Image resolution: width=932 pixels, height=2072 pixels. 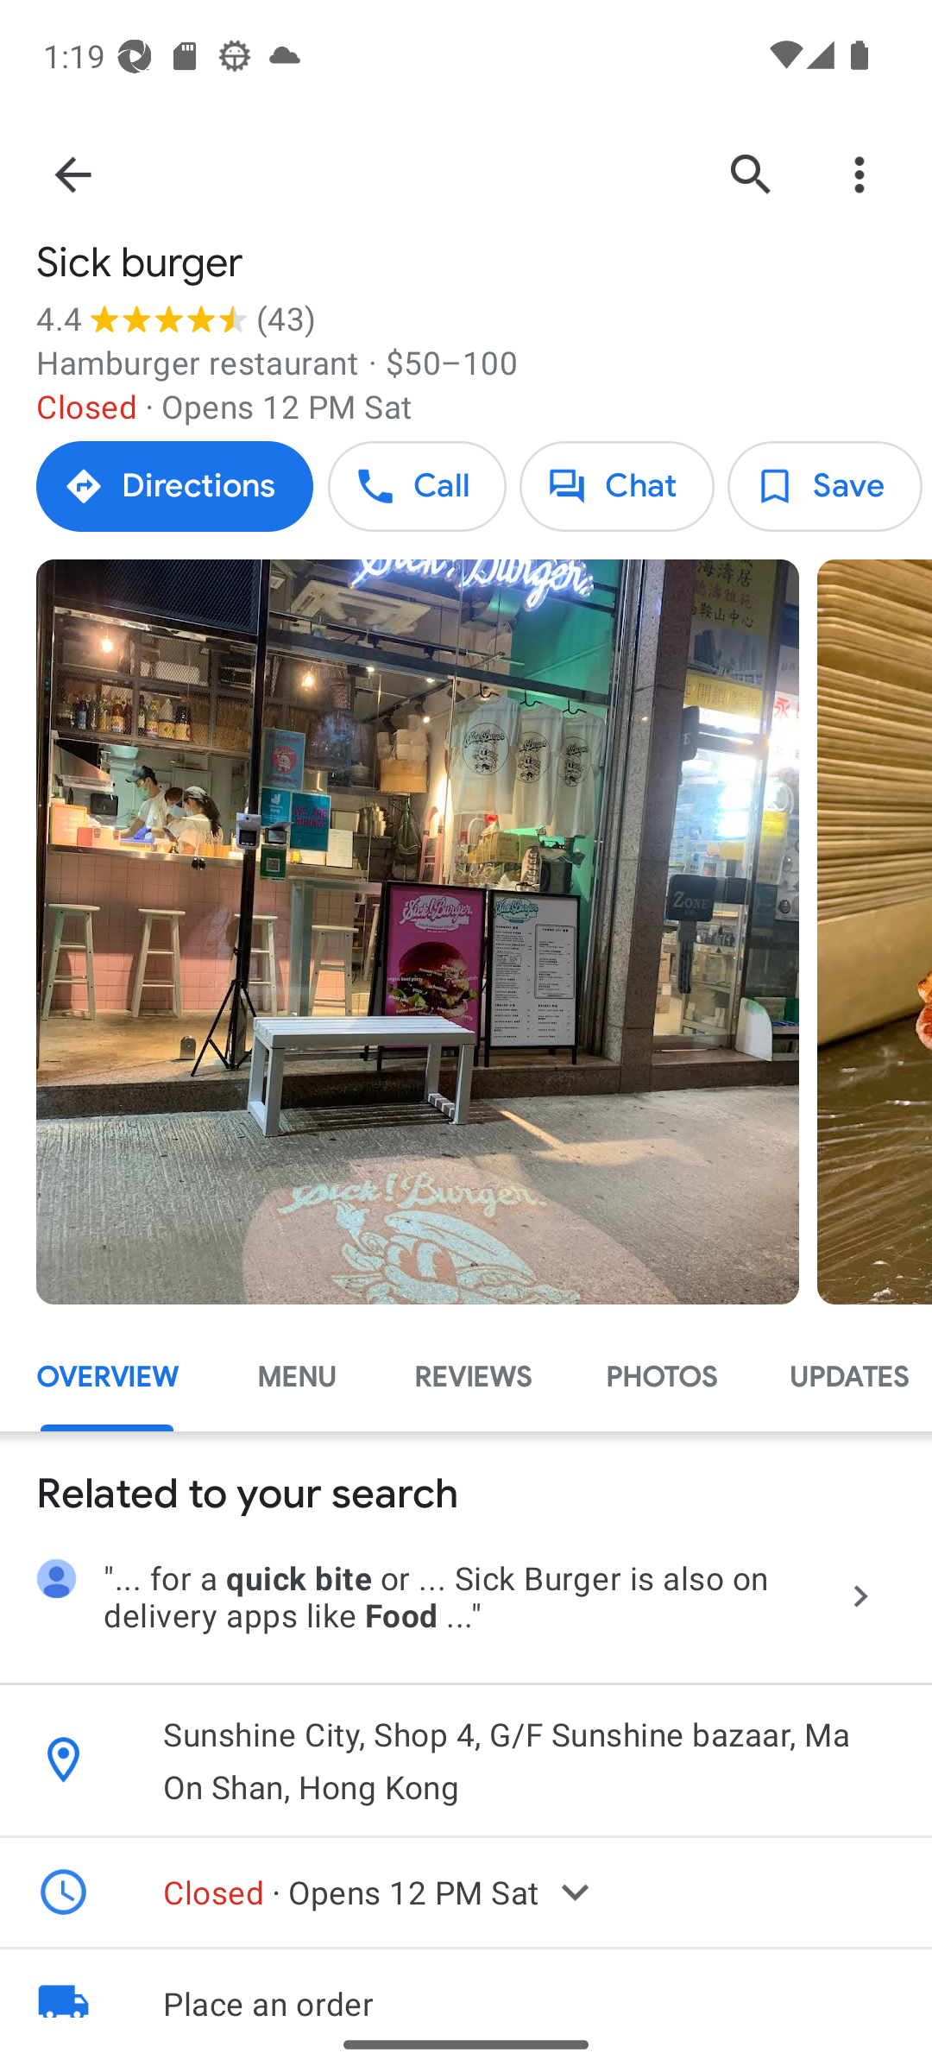 What do you see at coordinates (473, 1376) in the screenshot?
I see `REVIEWS Reviews` at bounding box center [473, 1376].